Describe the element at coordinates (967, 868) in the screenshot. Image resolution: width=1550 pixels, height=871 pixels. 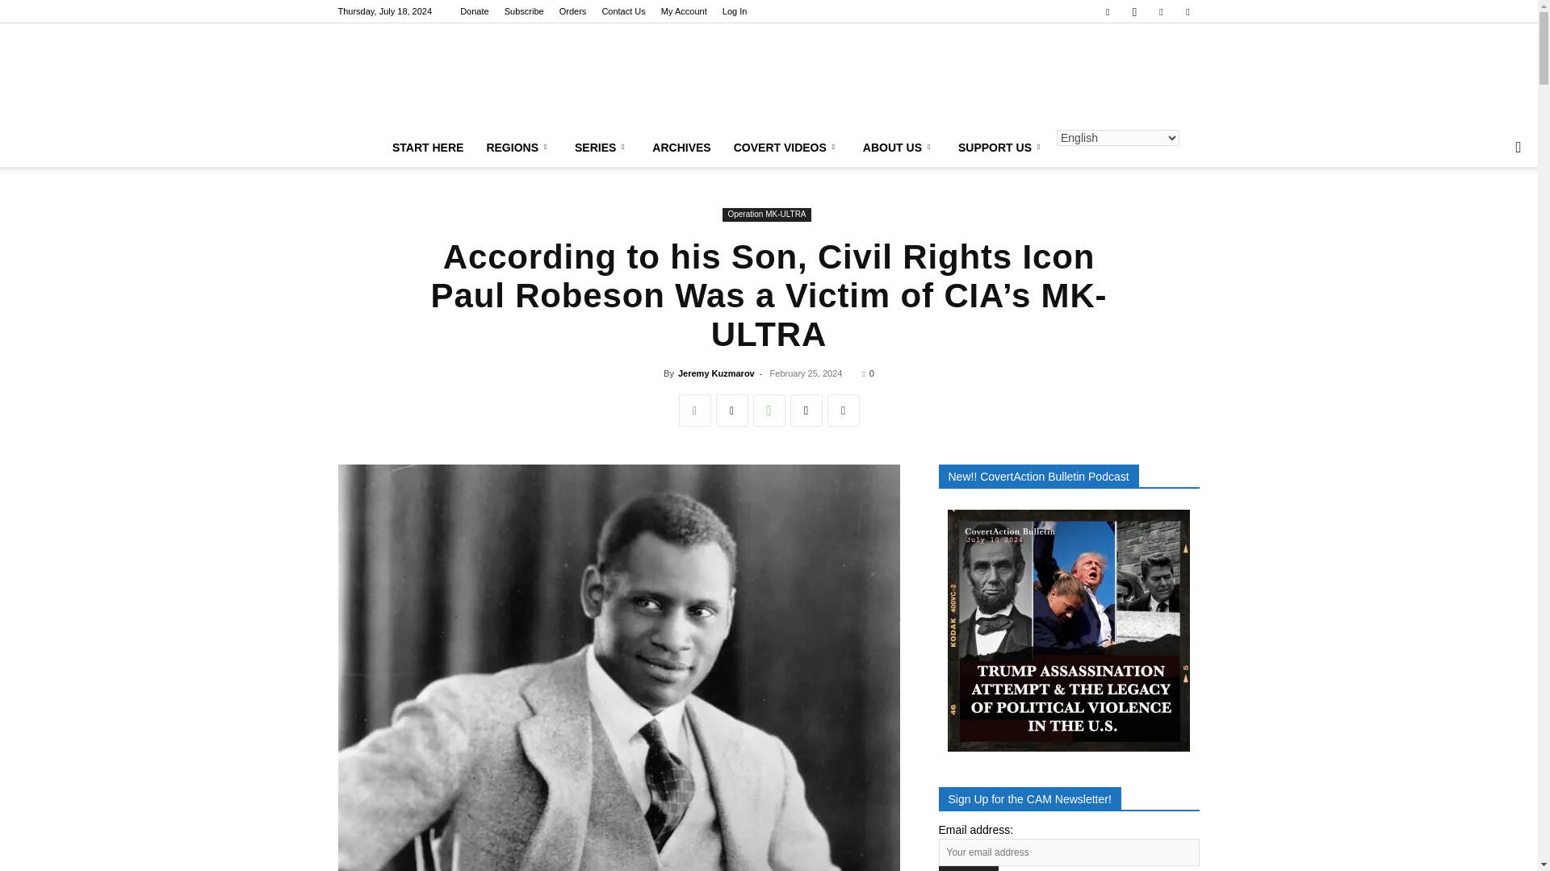
I see `Sign up` at that location.